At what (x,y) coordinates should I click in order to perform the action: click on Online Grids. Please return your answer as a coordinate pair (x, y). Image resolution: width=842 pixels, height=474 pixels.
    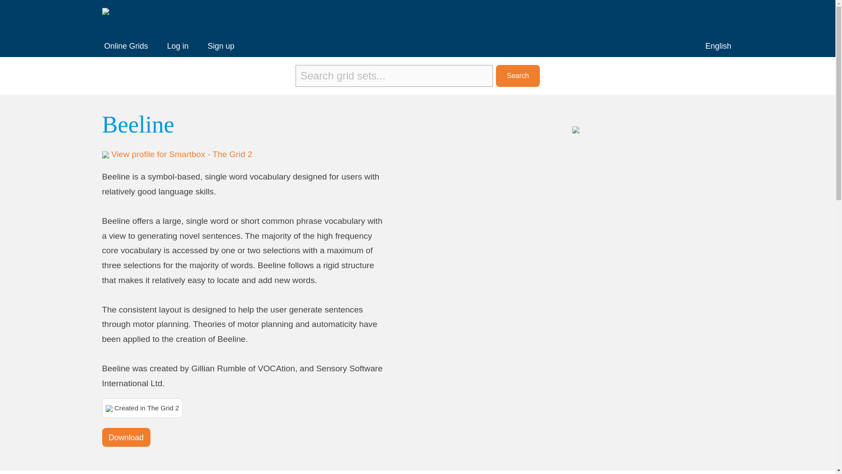
    Looking at the image, I should click on (126, 46).